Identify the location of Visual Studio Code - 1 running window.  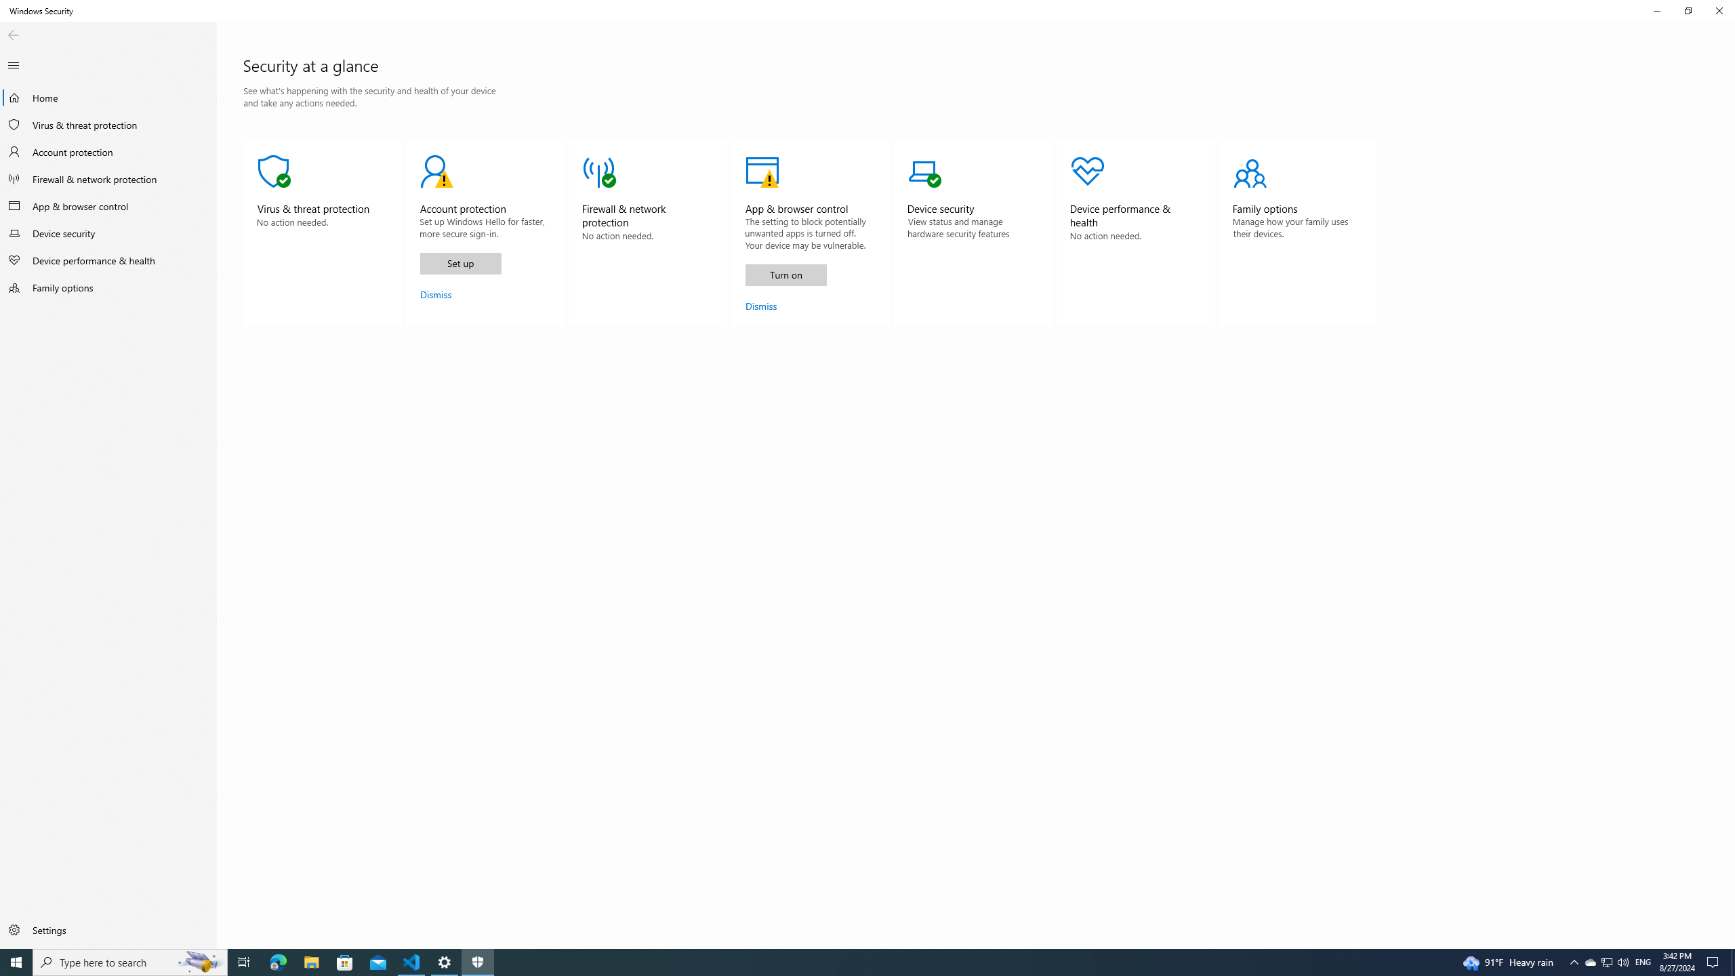
(412, 962).